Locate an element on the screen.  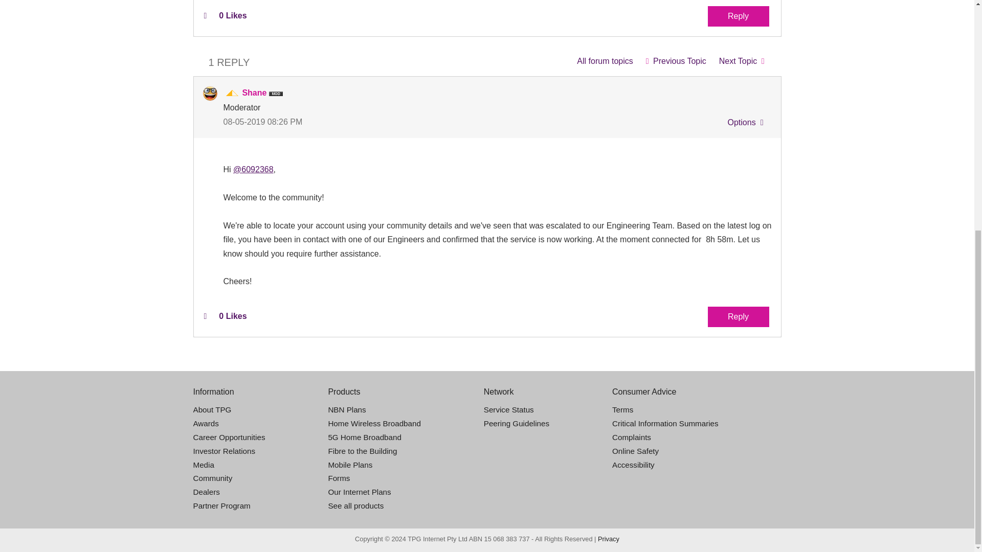
Shane is located at coordinates (210, 93).